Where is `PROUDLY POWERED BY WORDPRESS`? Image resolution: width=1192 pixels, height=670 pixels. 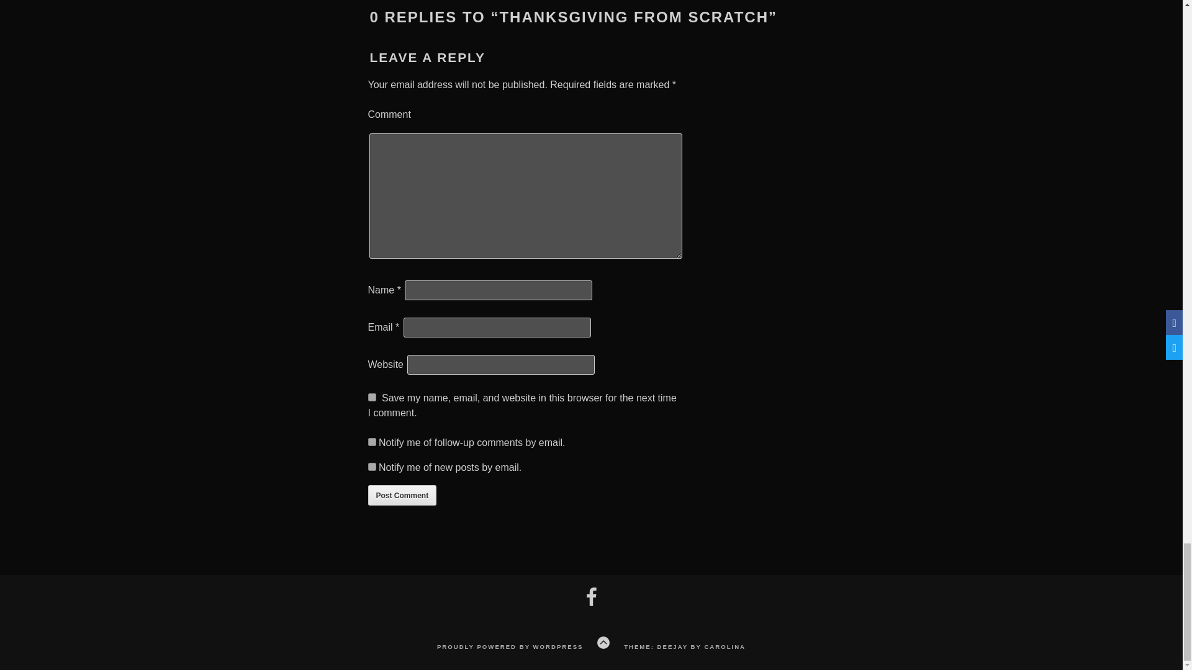
PROUDLY POWERED BY WORDPRESS is located at coordinates (510, 648).